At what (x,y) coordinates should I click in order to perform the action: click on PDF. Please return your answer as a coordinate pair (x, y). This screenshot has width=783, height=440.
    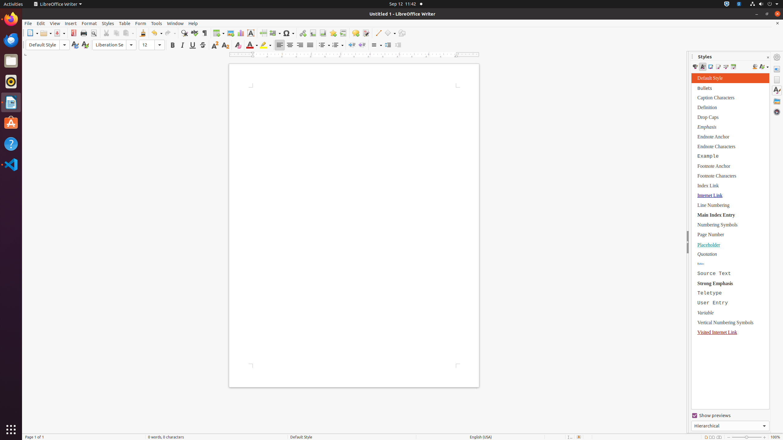
    Looking at the image, I should click on (73, 33).